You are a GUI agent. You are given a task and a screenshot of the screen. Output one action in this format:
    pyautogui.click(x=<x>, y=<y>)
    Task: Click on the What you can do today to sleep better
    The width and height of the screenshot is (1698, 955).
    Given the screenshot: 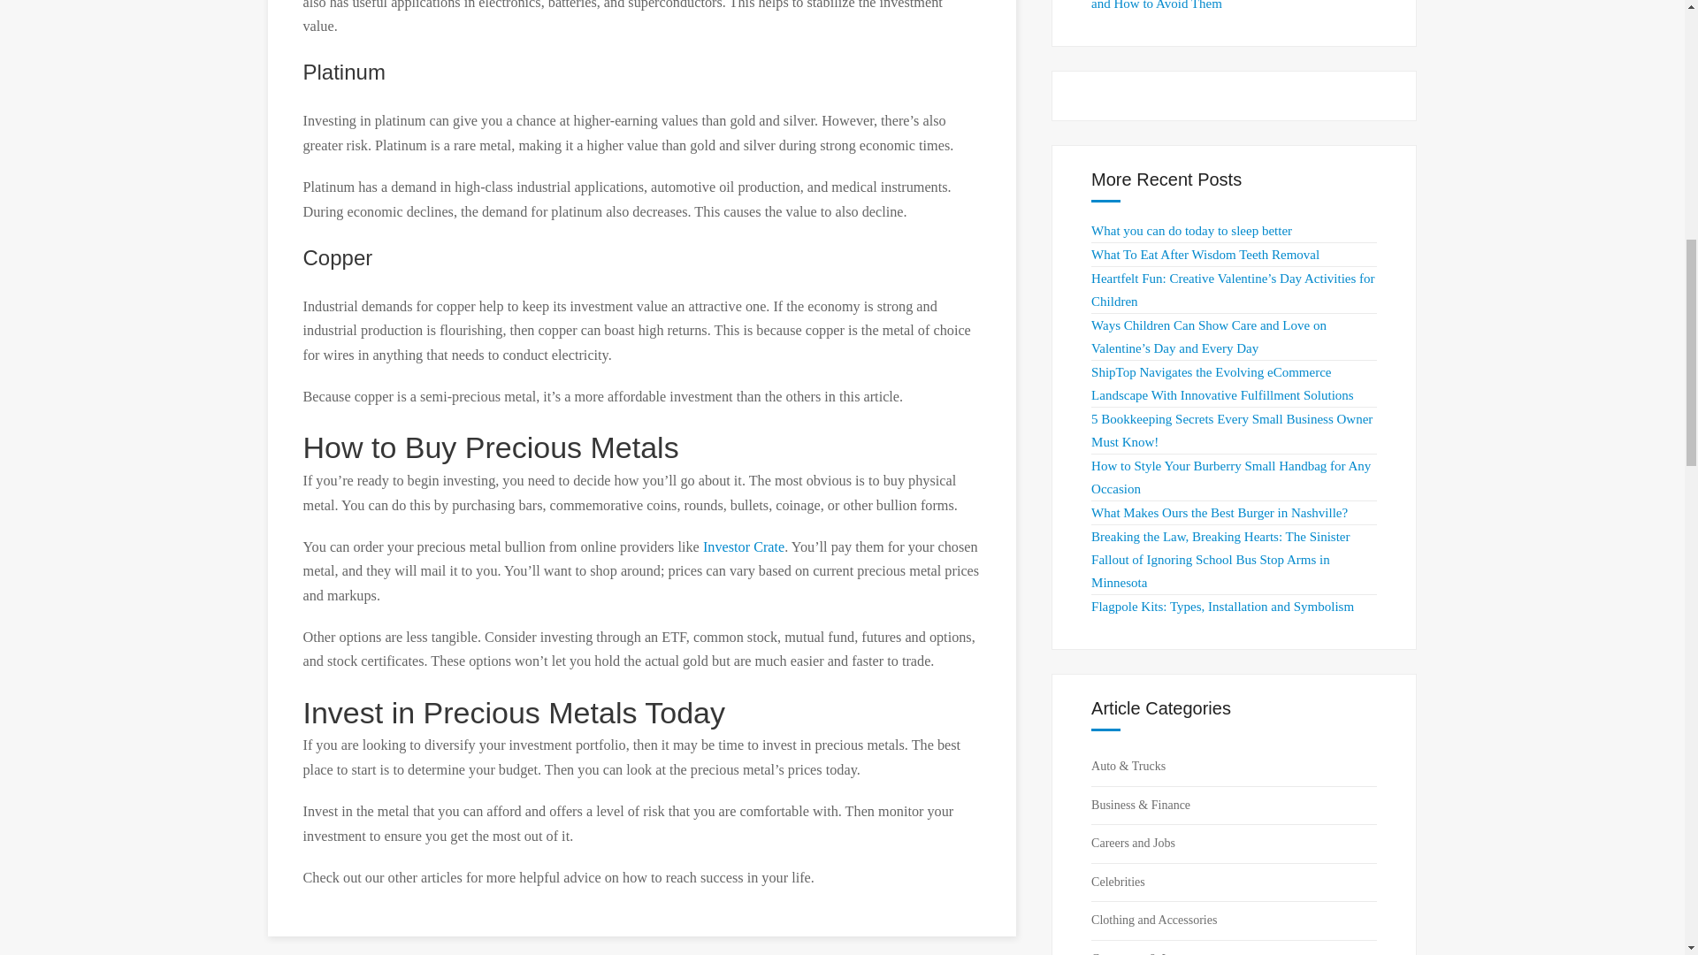 What is the action you would take?
    pyautogui.click(x=1192, y=230)
    